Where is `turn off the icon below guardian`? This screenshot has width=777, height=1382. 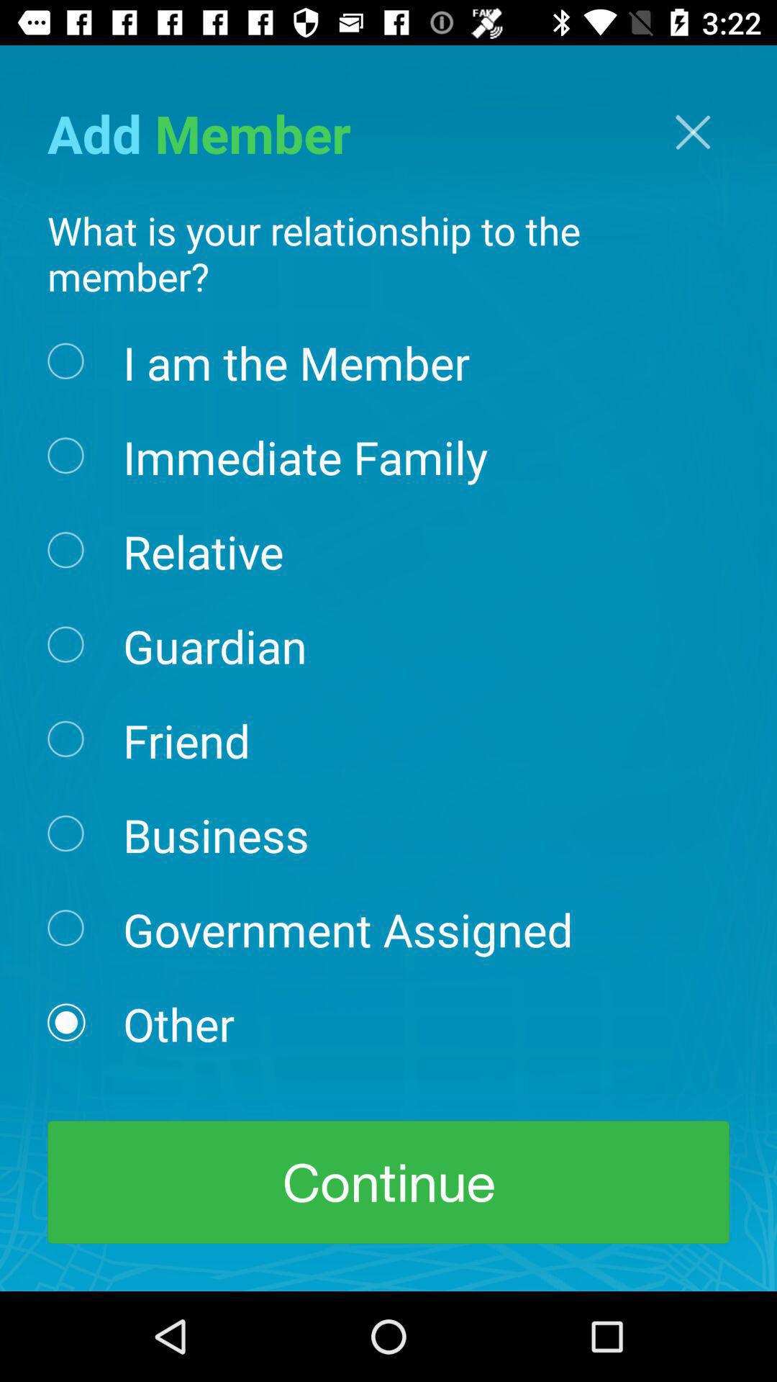
turn off the icon below guardian is located at coordinates (186, 739).